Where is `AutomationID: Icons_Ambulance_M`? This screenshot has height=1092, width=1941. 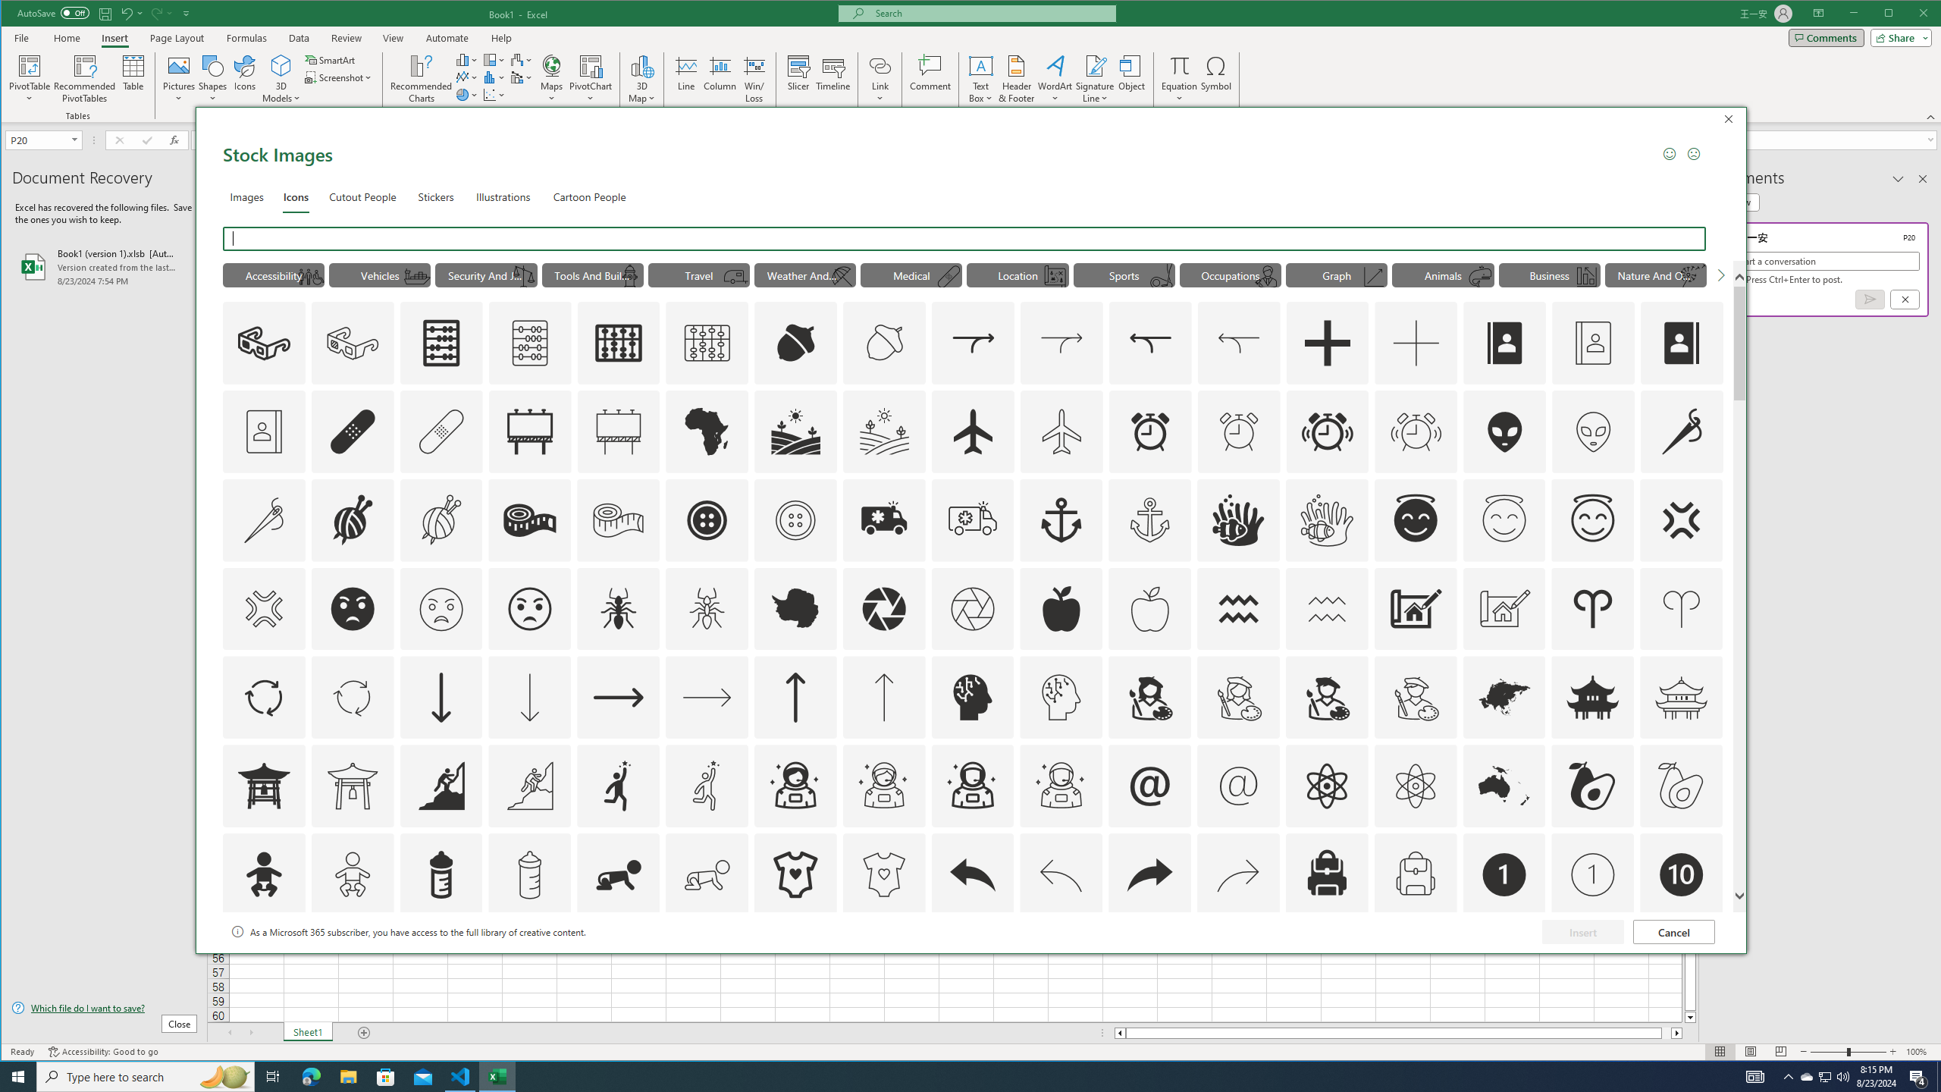
AutomationID: Icons_Ambulance_M is located at coordinates (972, 519).